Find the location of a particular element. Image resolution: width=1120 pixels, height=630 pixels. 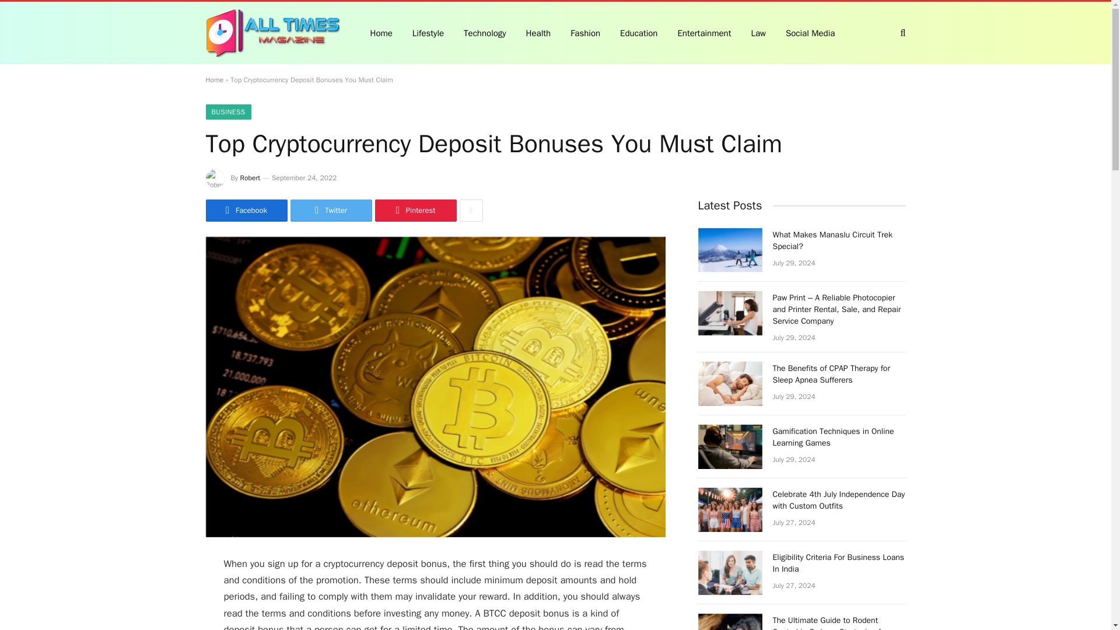

Share on Facebook is located at coordinates (246, 211).